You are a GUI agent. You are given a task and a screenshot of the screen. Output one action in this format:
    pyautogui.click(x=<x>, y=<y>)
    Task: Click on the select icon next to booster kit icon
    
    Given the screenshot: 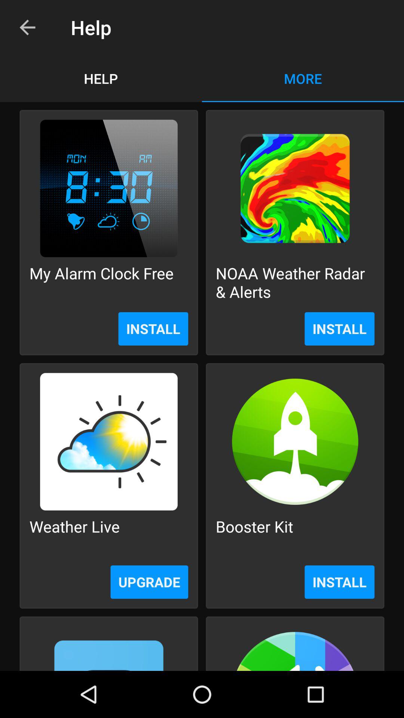 What is the action you would take?
    pyautogui.click(x=74, y=536)
    